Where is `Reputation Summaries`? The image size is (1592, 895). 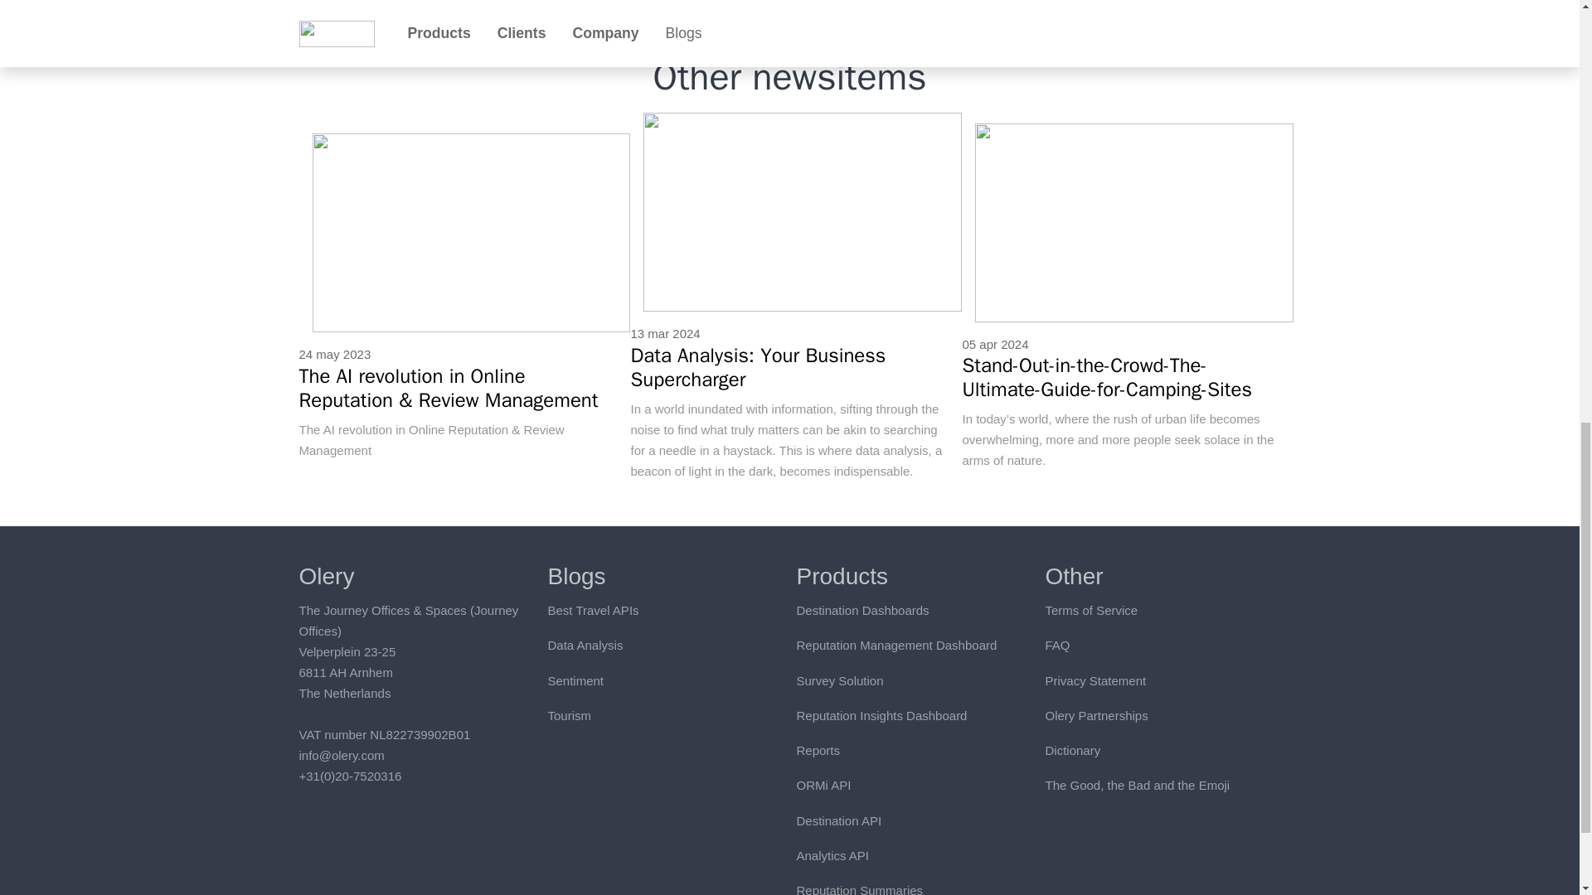 Reputation Summaries is located at coordinates (859, 888).